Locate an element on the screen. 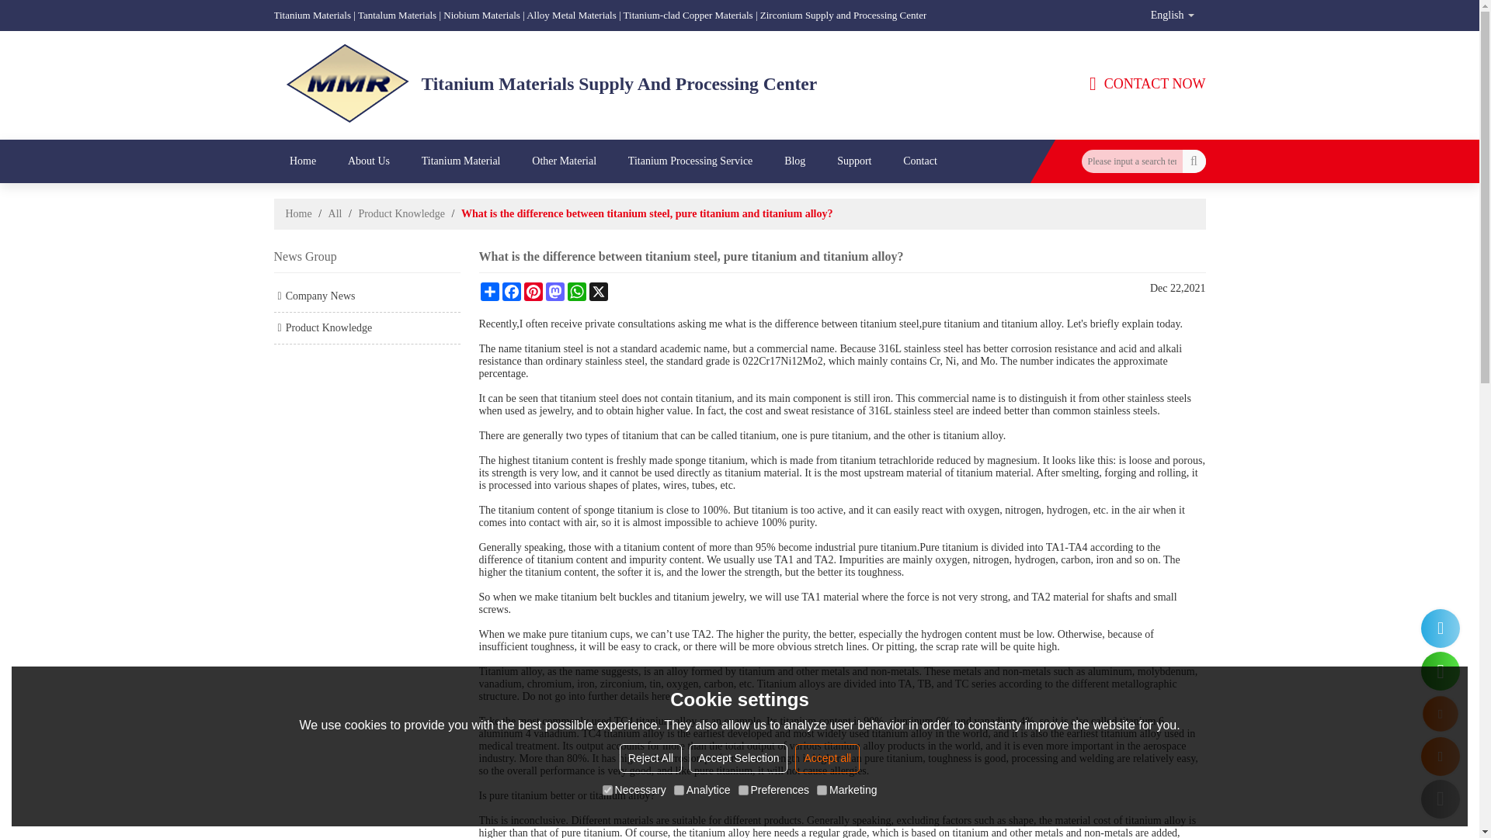 This screenshot has width=1491, height=838. About Us is located at coordinates (368, 161).